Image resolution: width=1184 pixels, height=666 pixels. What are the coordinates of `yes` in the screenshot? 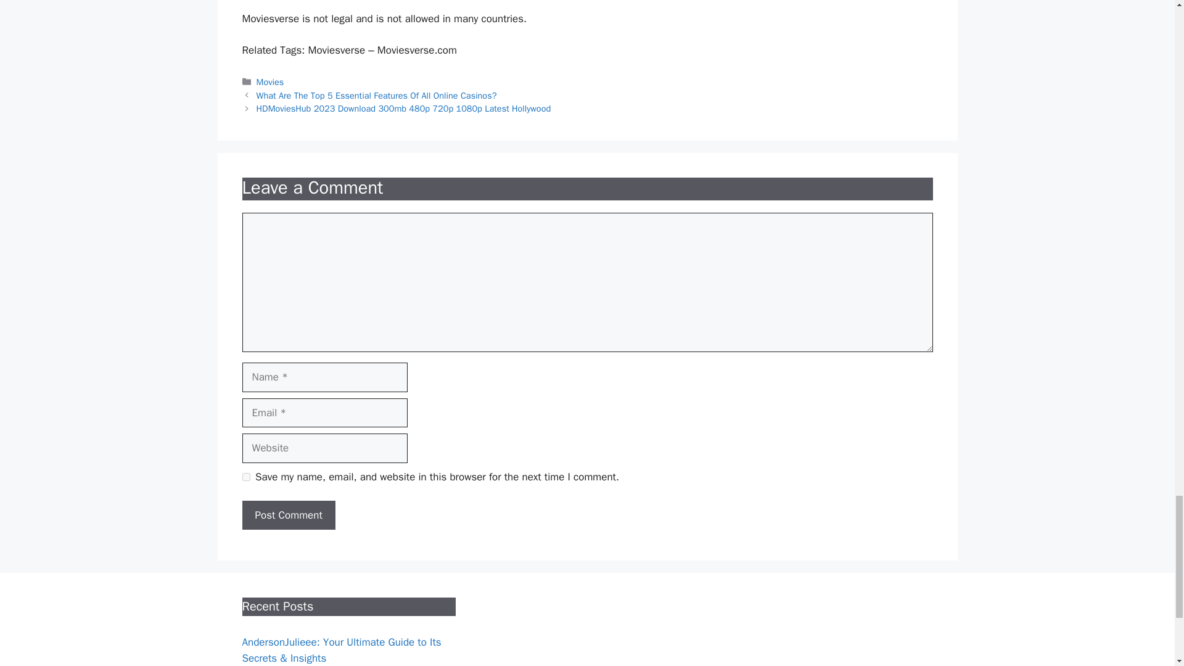 It's located at (245, 476).